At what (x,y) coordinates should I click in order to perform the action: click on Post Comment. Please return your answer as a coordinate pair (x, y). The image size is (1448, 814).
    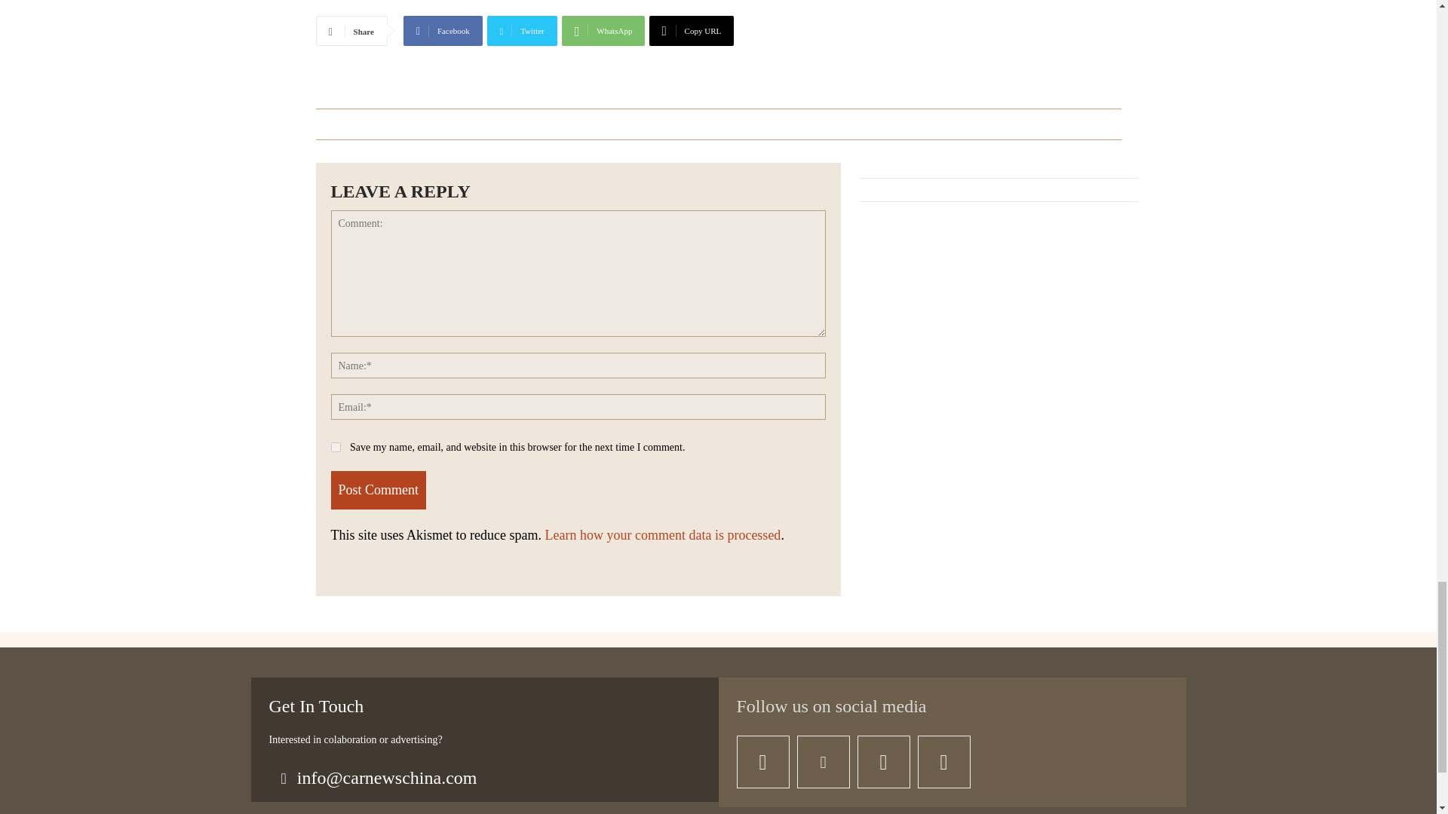
    Looking at the image, I should click on (377, 490).